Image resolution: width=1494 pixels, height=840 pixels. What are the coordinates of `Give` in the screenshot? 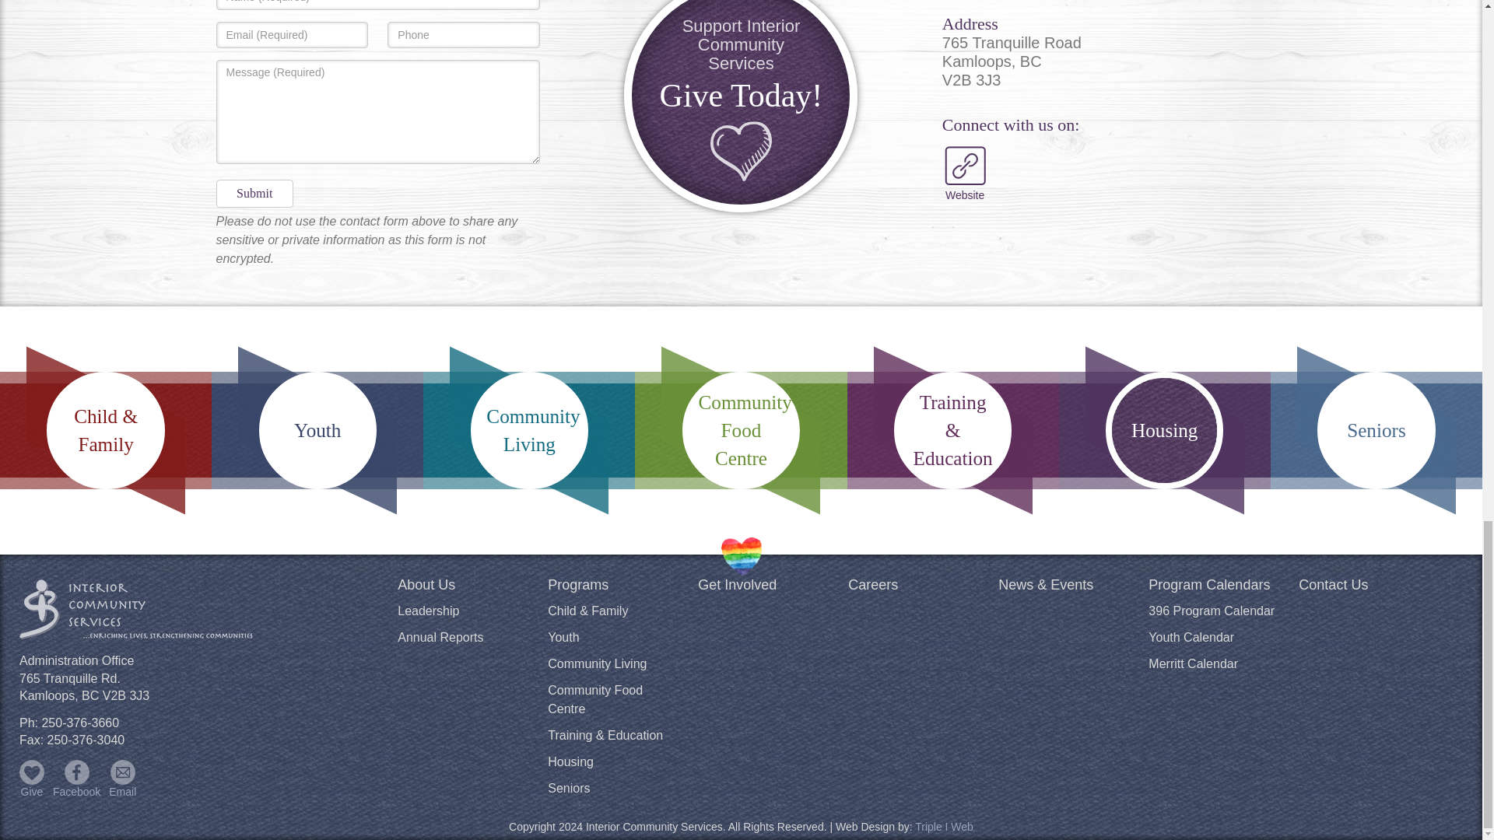 It's located at (31, 772).